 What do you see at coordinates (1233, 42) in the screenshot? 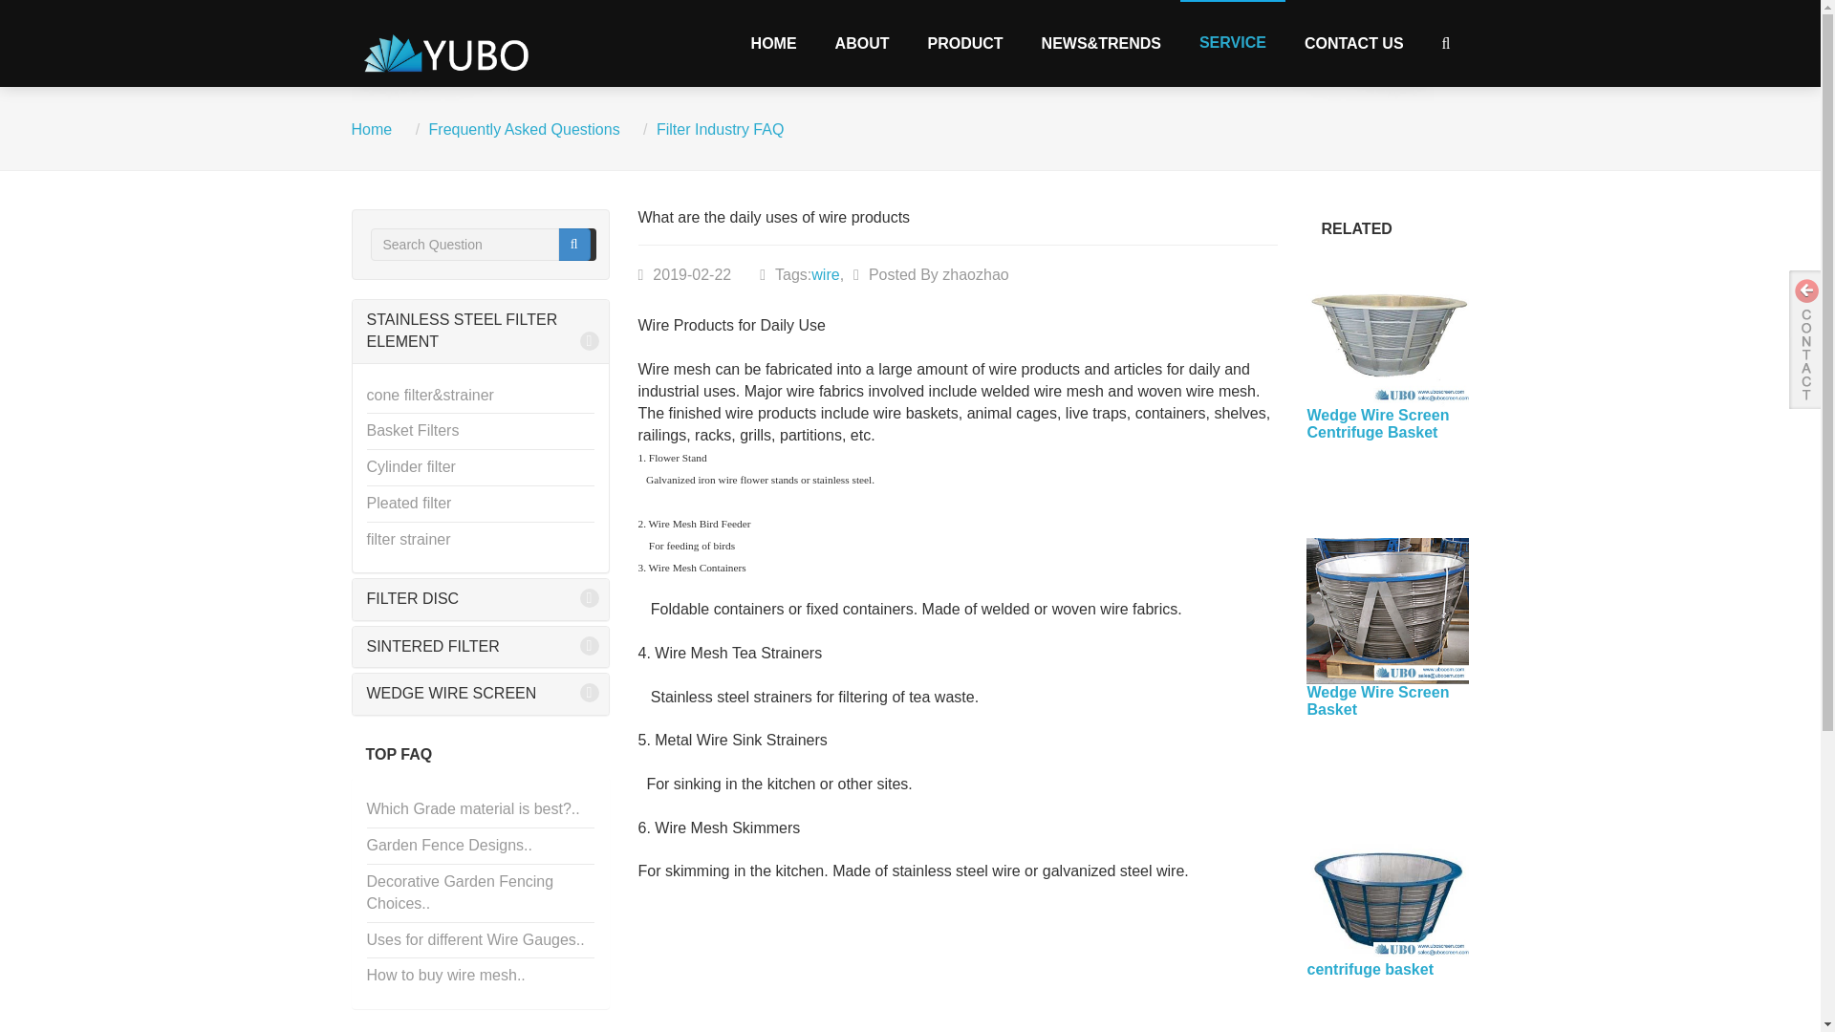
I see `SERVICE` at bounding box center [1233, 42].